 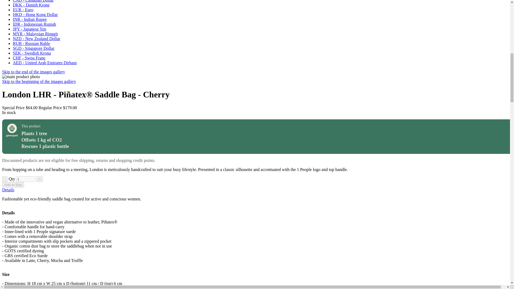 I want to click on 1, so click(x=26, y=179).